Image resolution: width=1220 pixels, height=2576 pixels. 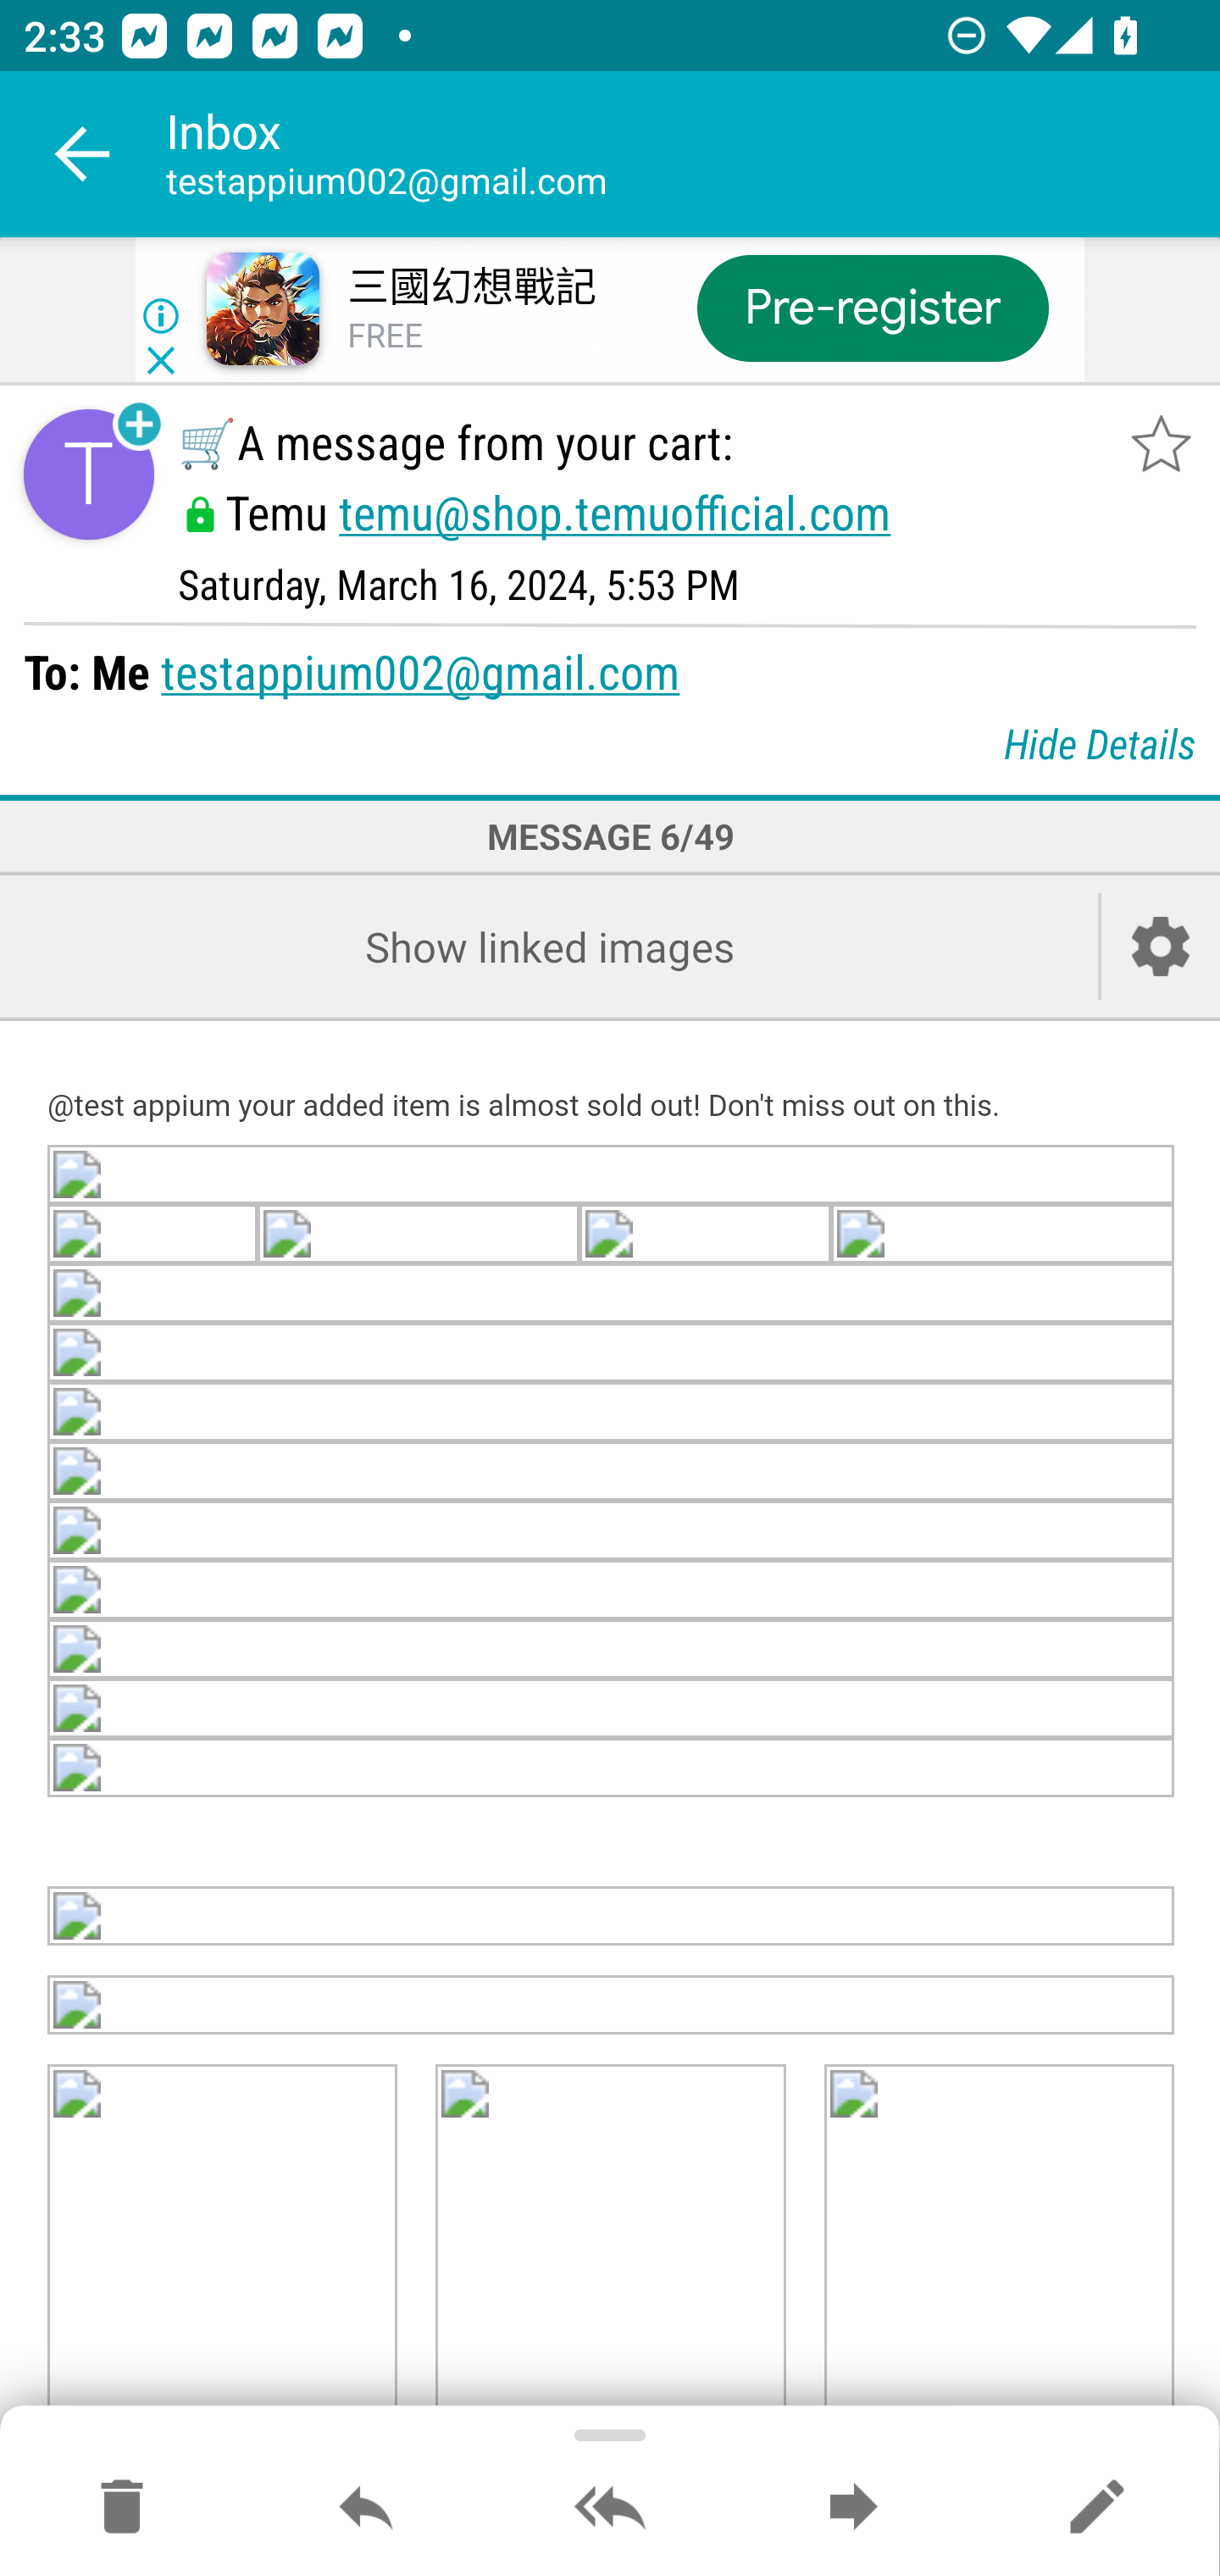 I want to click on Move to Deleted, so click(x=122, y=2508).